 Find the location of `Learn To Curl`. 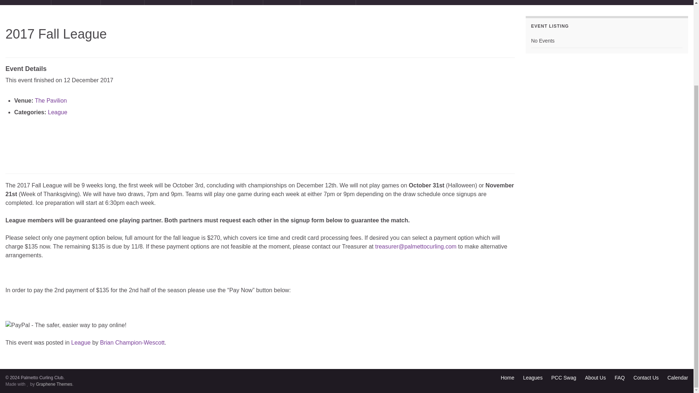

Learn To Curl is located at coordinates (25, 3).